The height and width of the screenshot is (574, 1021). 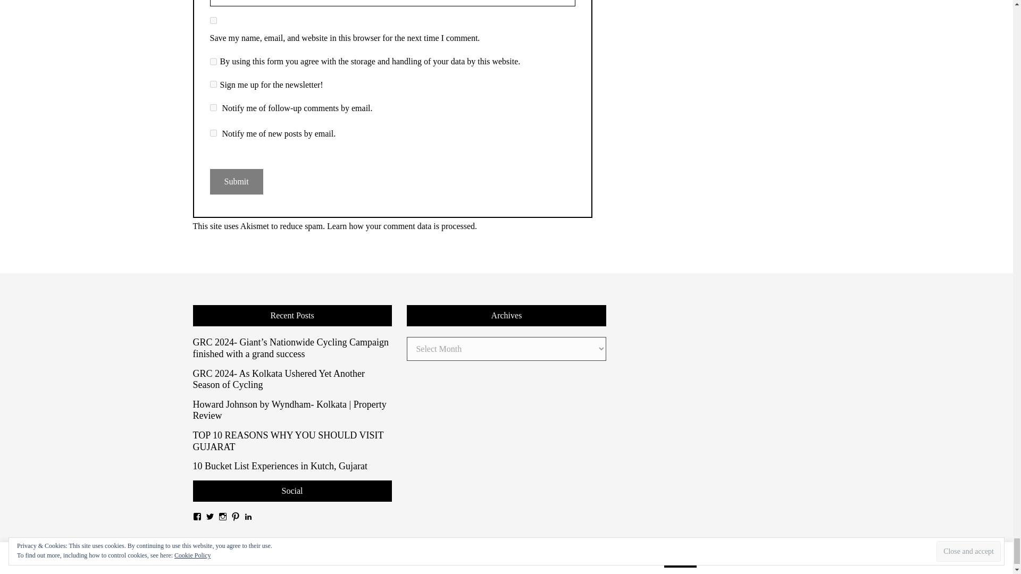 What do you see at coordinates (213, 107) in the screenshot?
I see `subscribe` at bounding box center [213, 107].